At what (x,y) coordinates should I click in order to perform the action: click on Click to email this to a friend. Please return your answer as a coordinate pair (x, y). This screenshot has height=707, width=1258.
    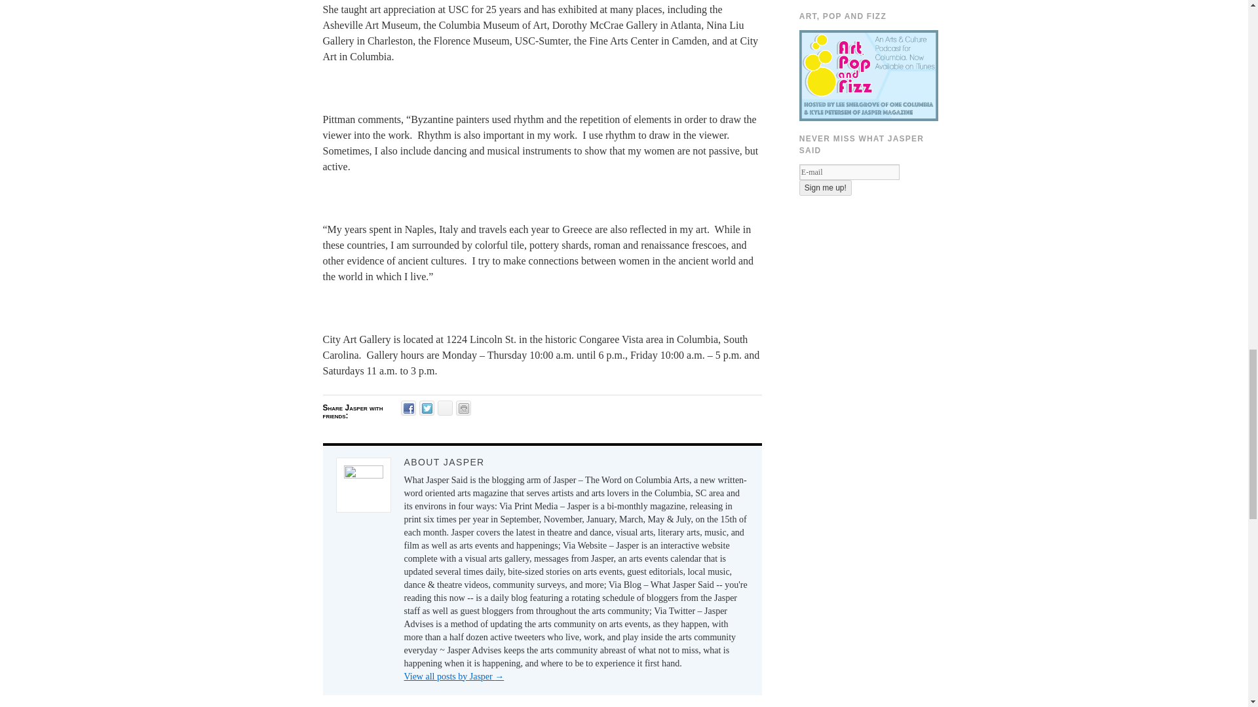
    Looking at the image, I should click on (446, 408).